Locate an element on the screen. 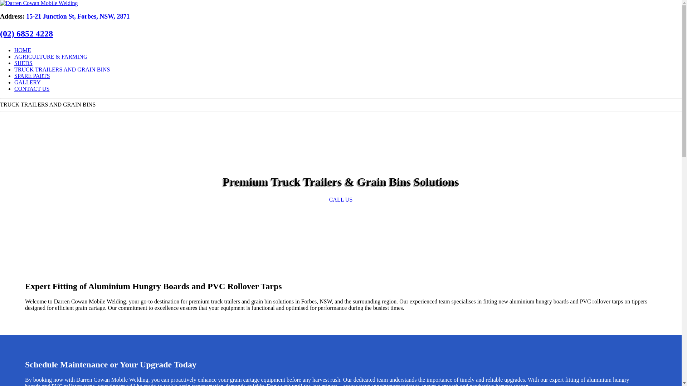 The height and width of the screenshot is (386, 687). (02) 6852 4228 is located at coordinates (26, 34).